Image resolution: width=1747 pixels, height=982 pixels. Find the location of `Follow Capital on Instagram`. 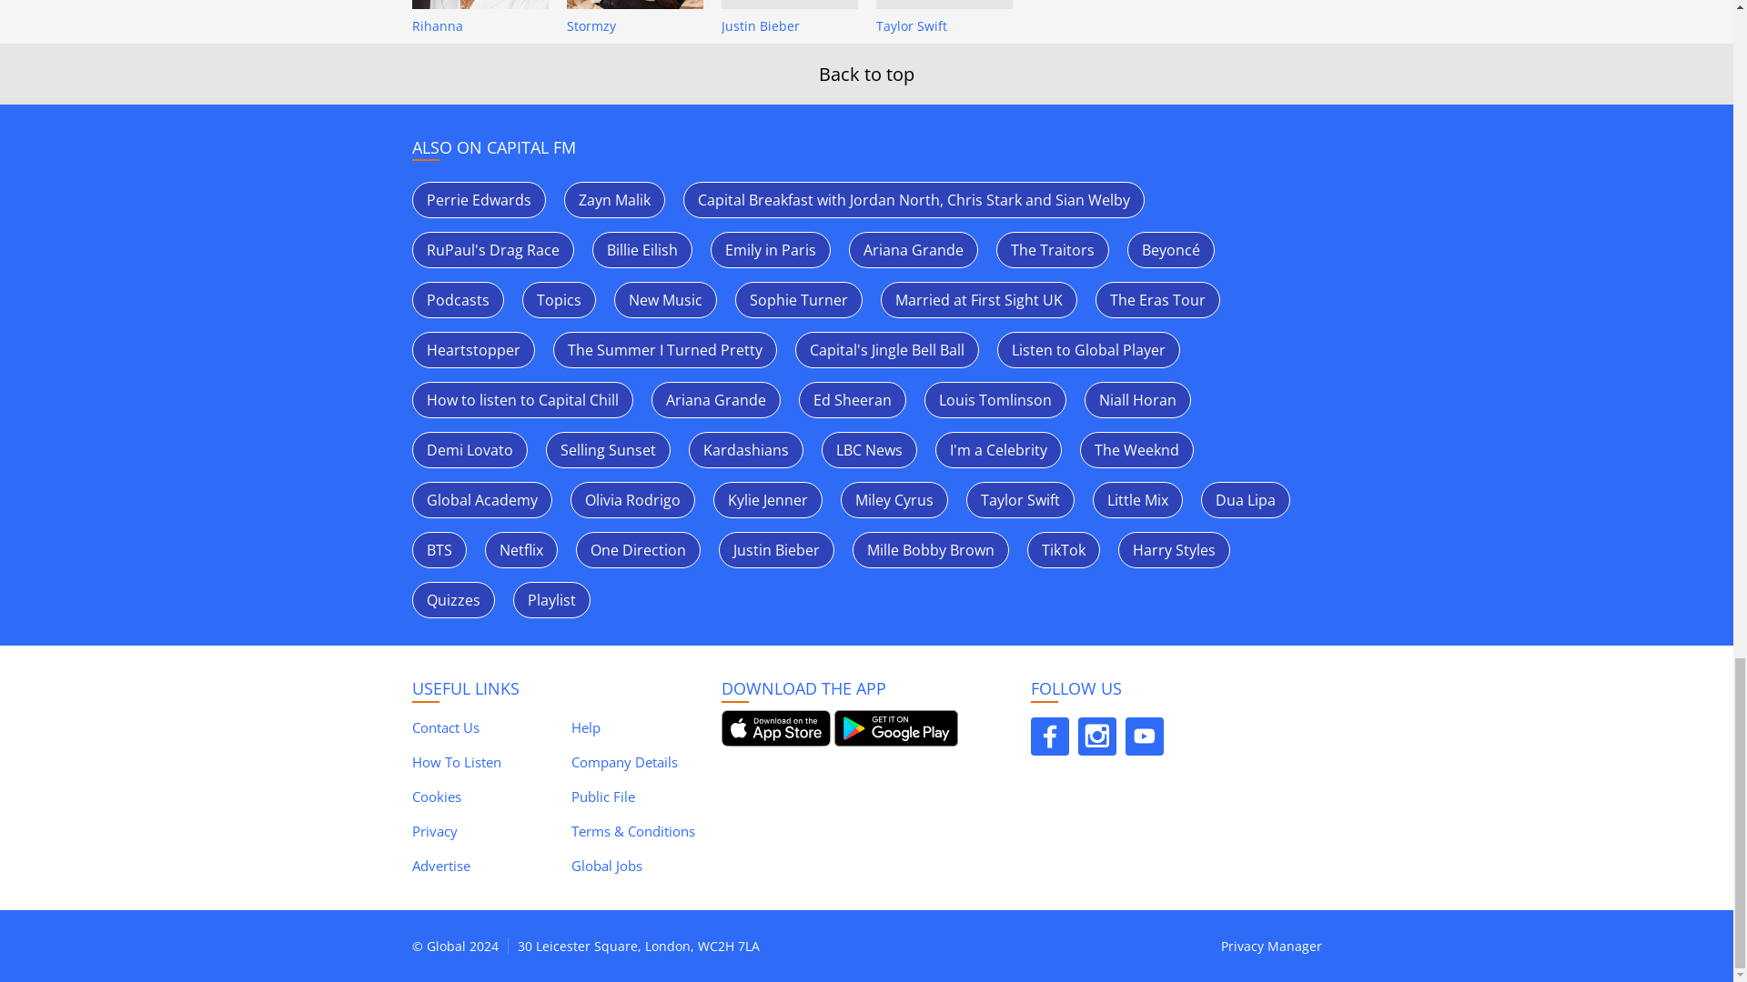

Follow Capital on Instagram is located at coordinates (1096, 736).